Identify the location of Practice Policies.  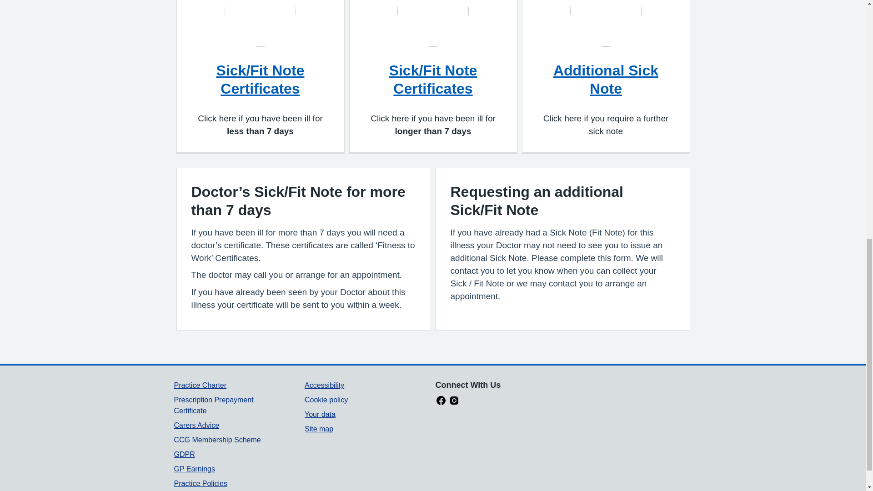
(200, 484).